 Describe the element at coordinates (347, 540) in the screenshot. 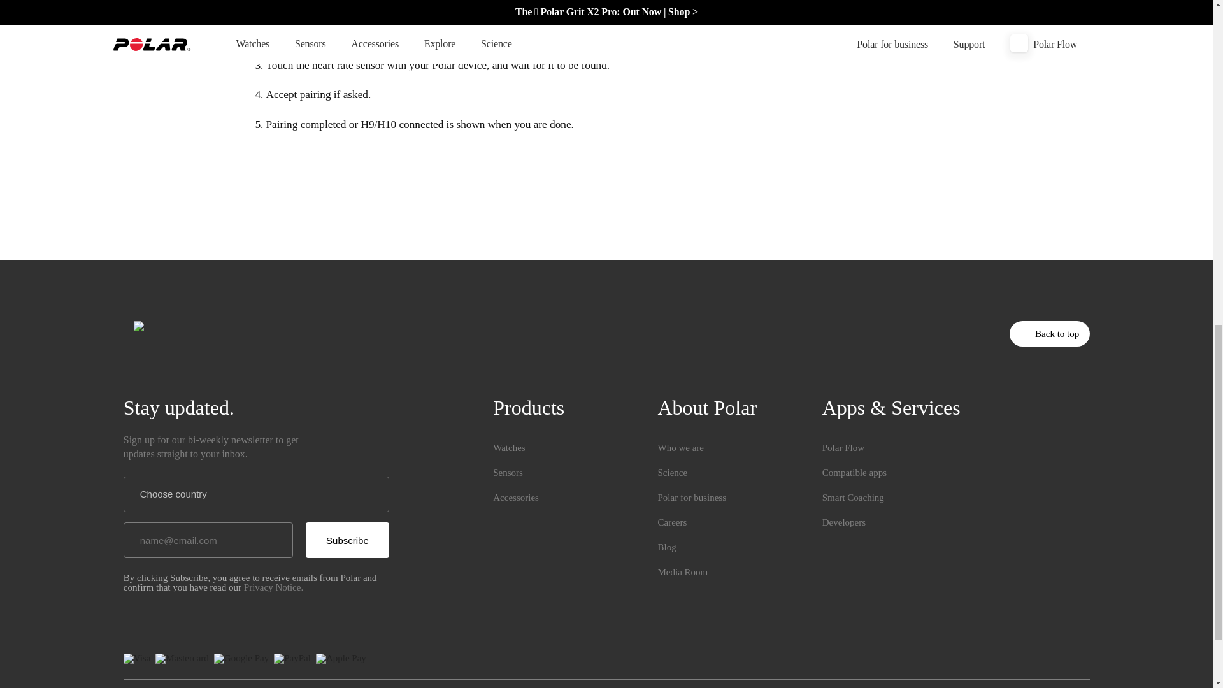

I see `Subscribe` at that location.